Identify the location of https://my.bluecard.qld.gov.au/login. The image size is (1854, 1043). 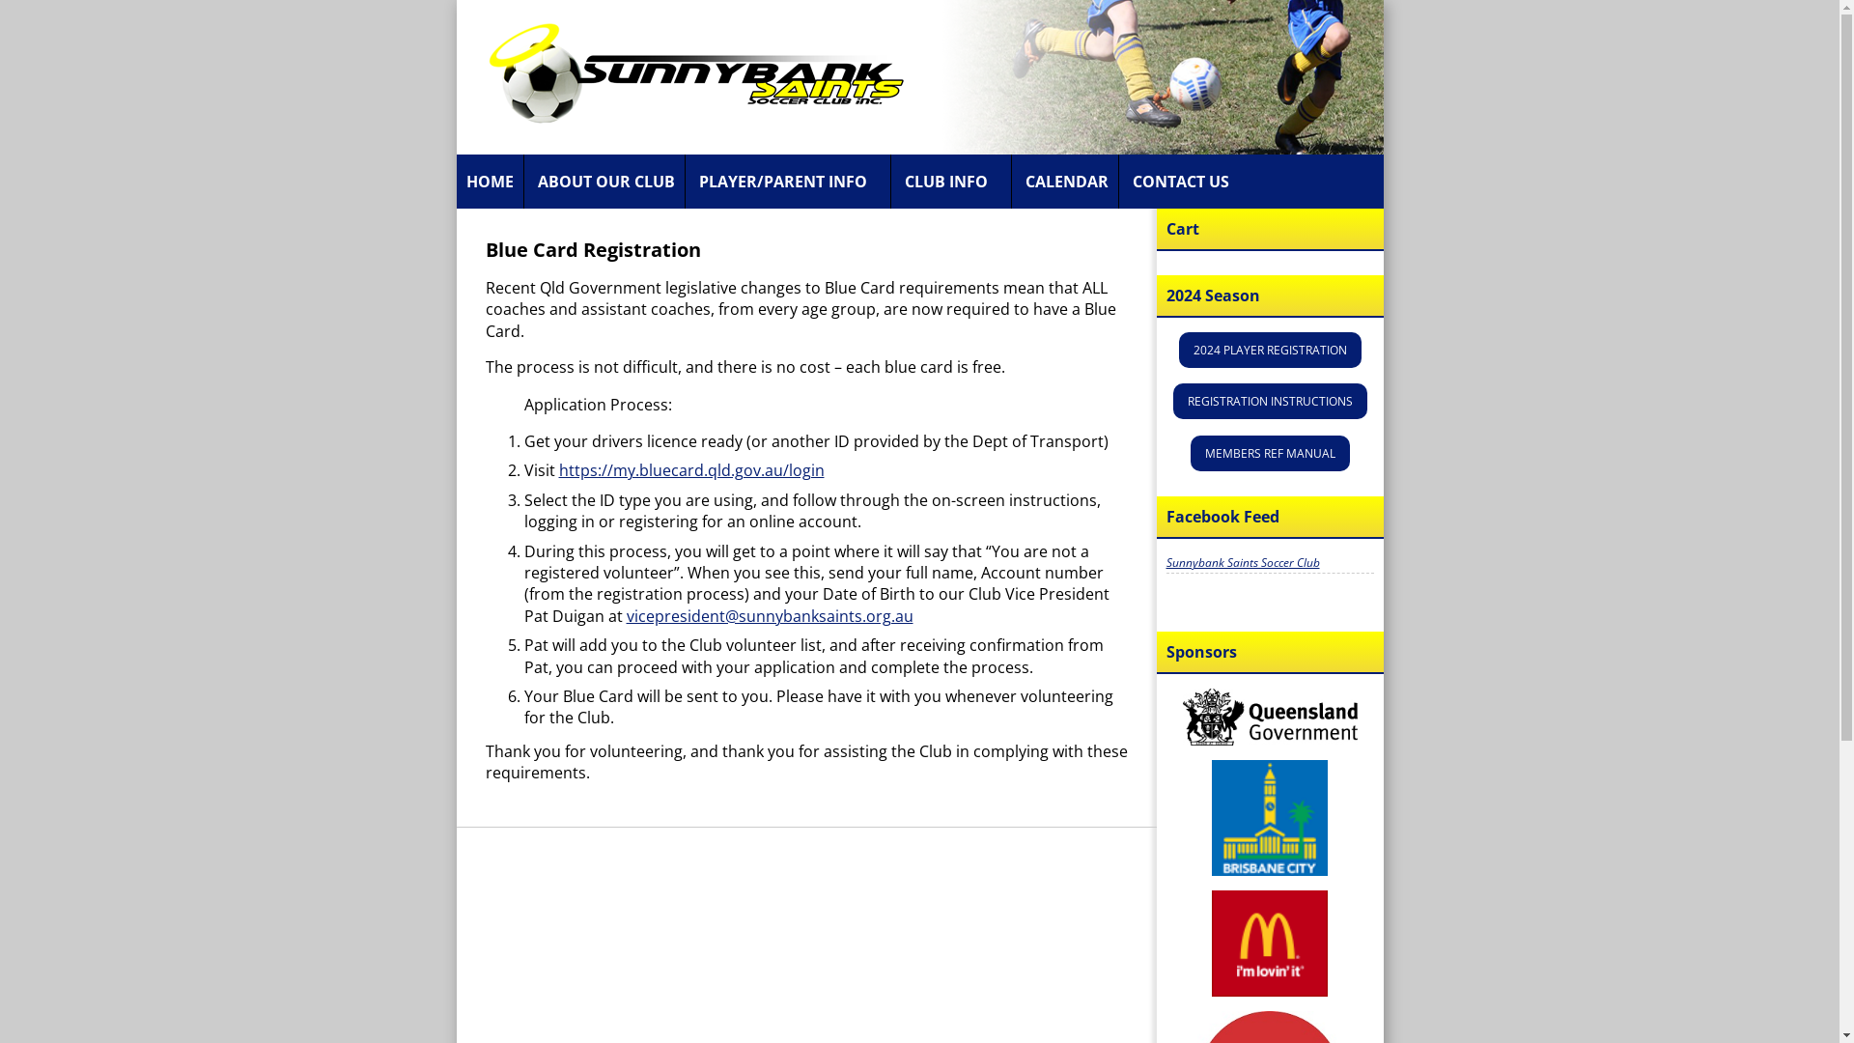
(691, 470).